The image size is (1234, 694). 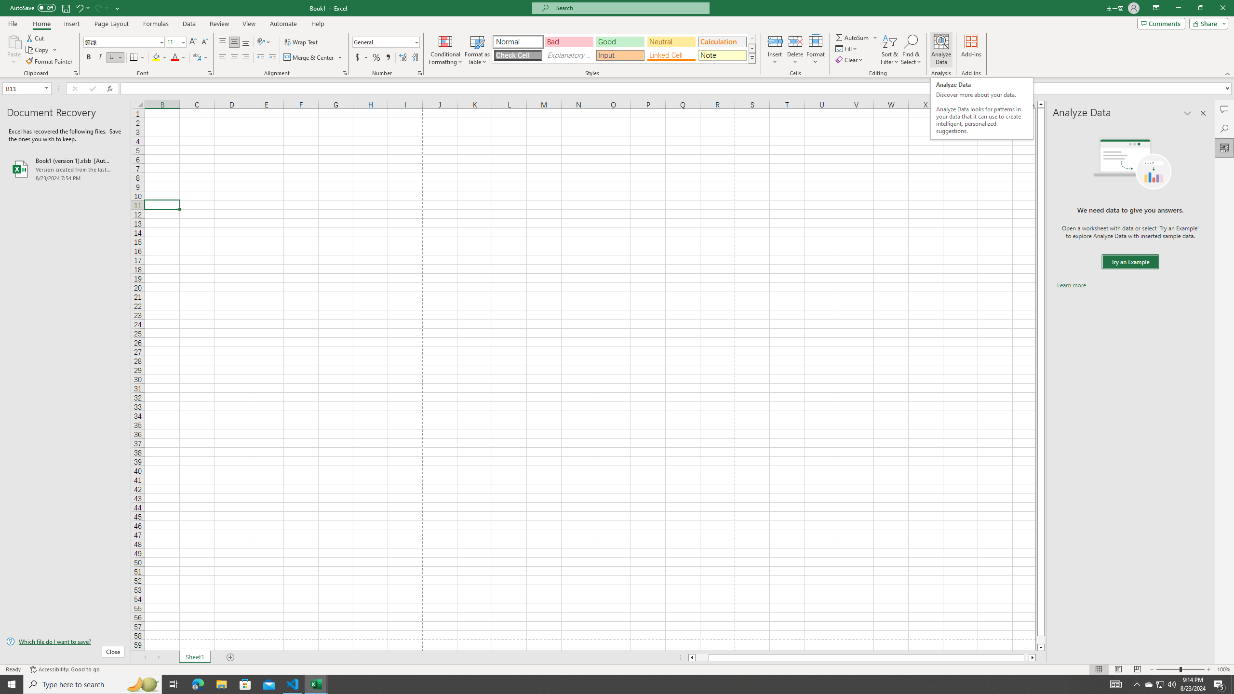 What do you see at coordinates (1208, 669) in the screenshot?
I see `Zoom In` at bounding box center [1208, 669].